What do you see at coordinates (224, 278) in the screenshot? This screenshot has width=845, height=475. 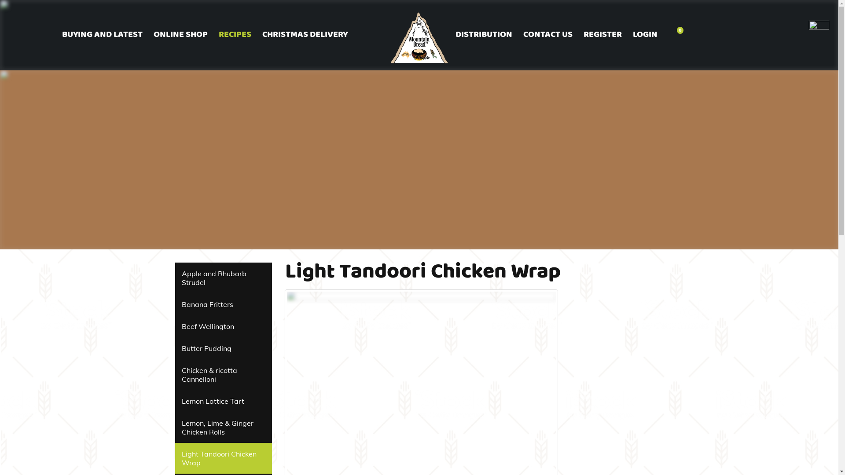 I see `Apple and Rhubarb Strudel` at bounding box center [224, 278].